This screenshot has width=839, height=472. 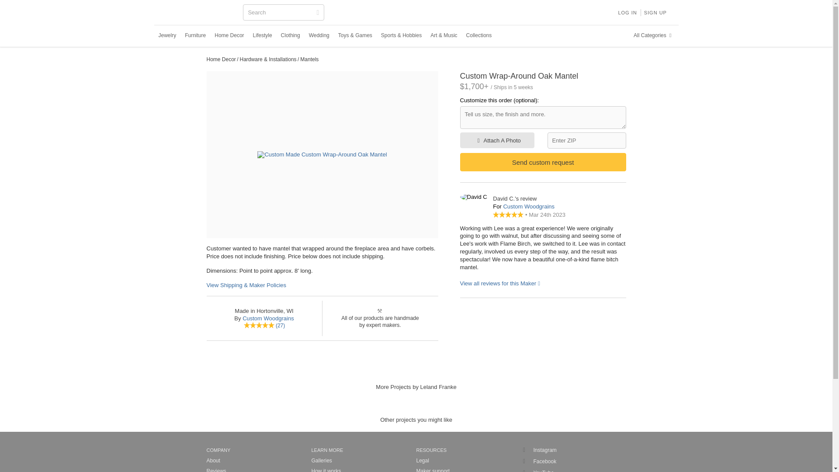 I want to click on LOG IN, so click(x=627, y=12).